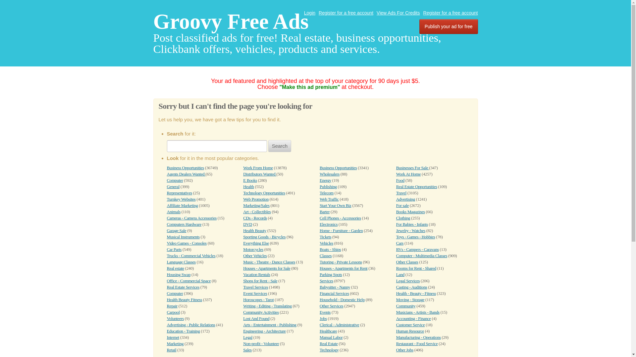 Image resolution: width=636 pixels, height=357 pixels. What do you see at coordinates (182, 205) in the screenshot?
I see `Affiliate Marketing` at bounding box center [182, 205].